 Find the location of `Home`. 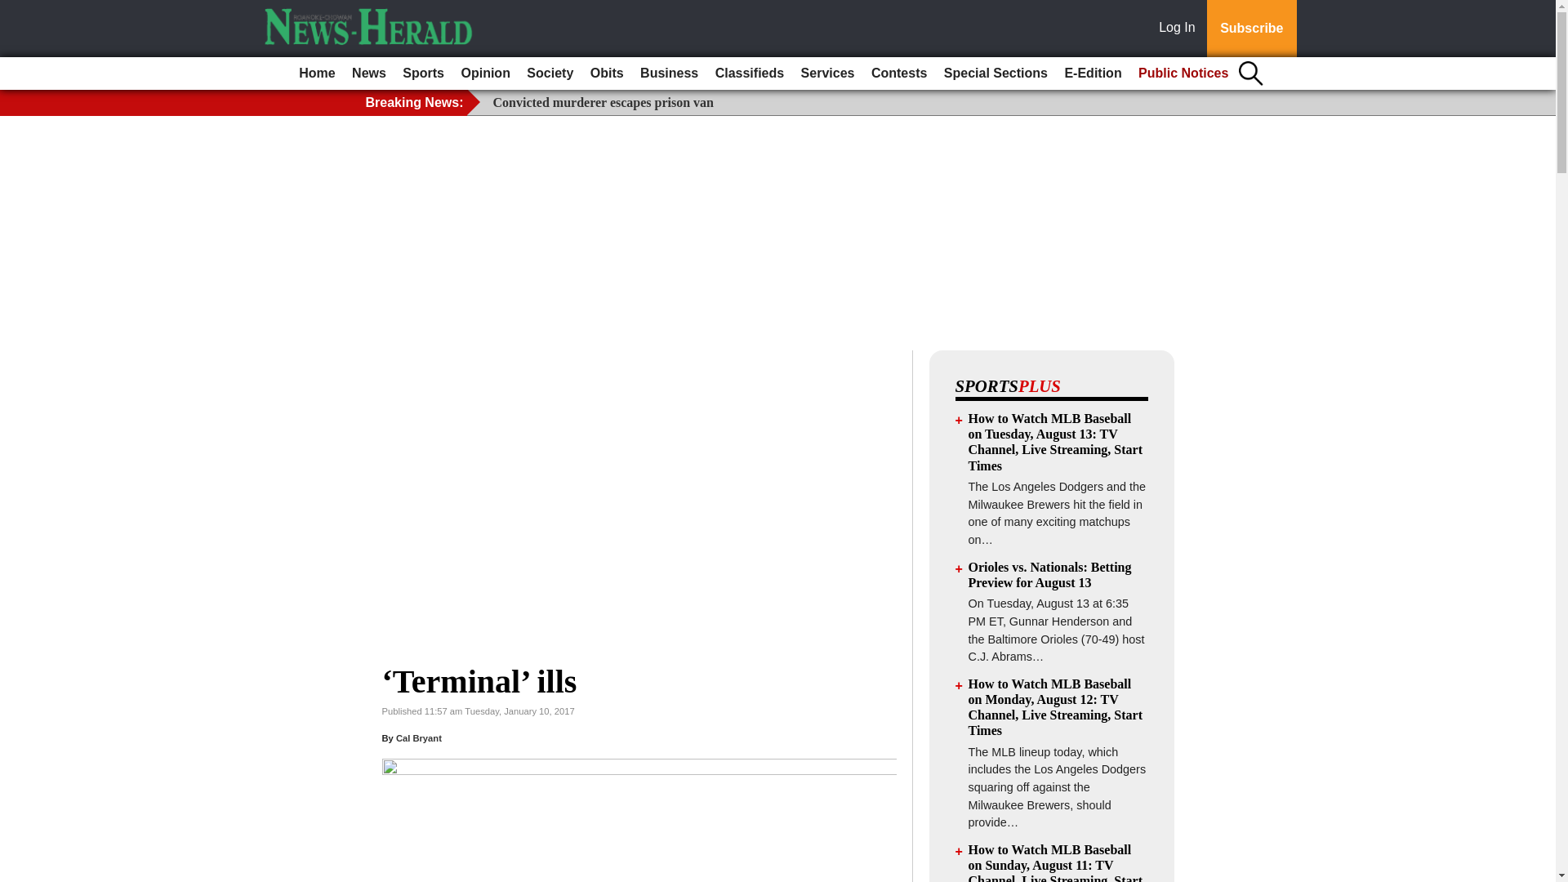

Home is located at coordinates (317, 73).